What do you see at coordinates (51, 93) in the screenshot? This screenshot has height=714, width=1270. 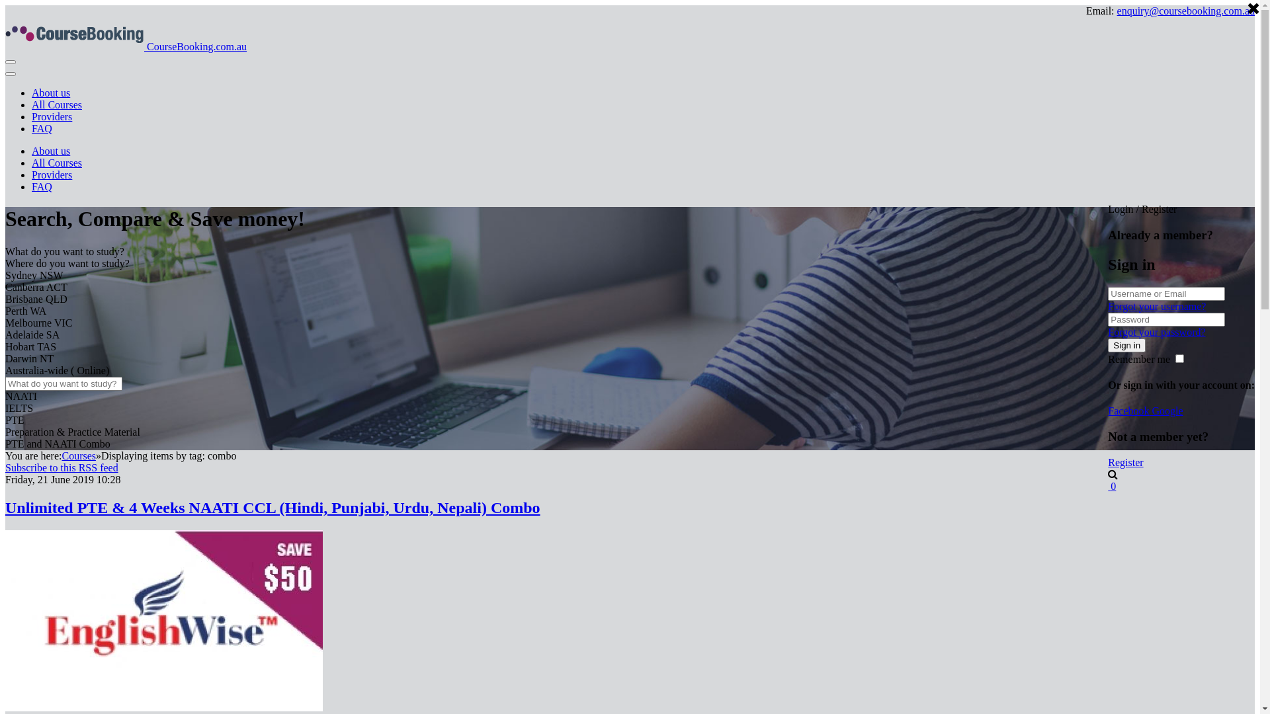 I see `About us` at bounding box center [51, 93].